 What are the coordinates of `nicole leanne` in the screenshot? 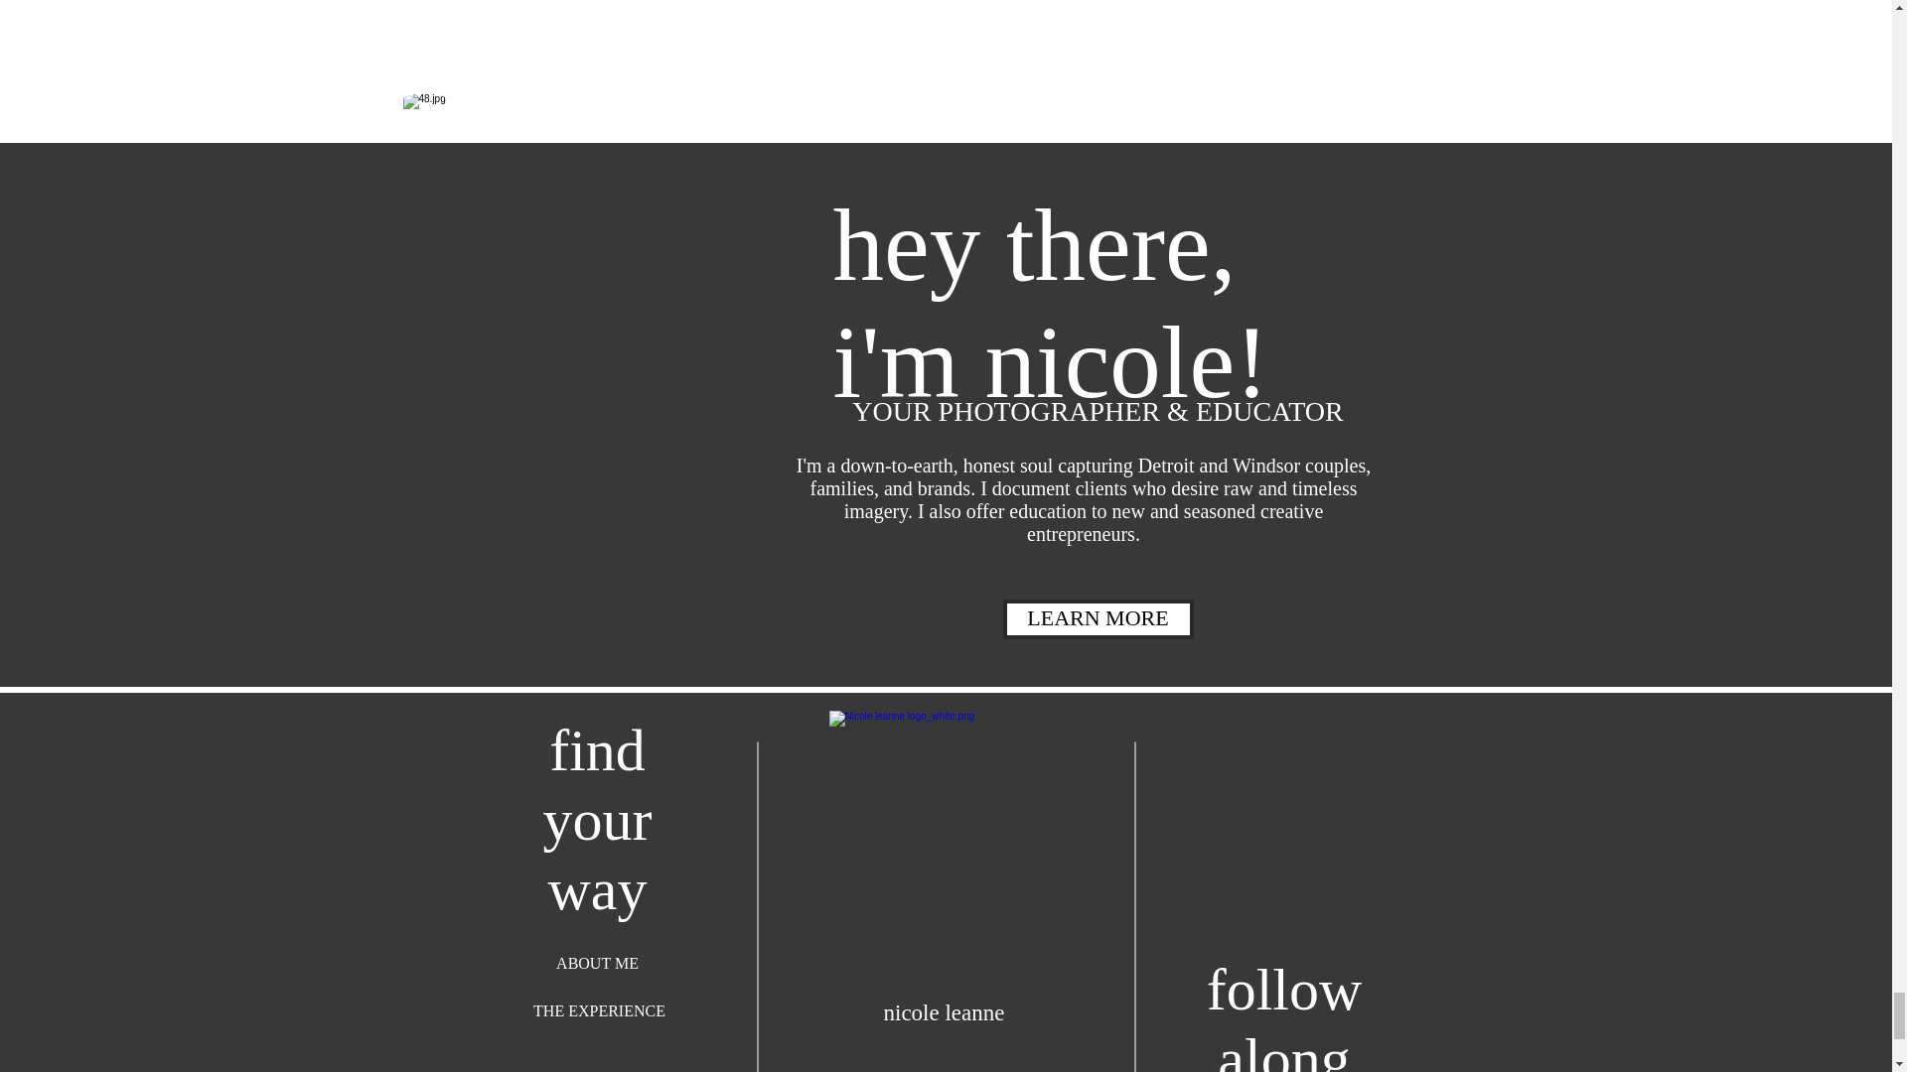 It's located at (944, 1011).